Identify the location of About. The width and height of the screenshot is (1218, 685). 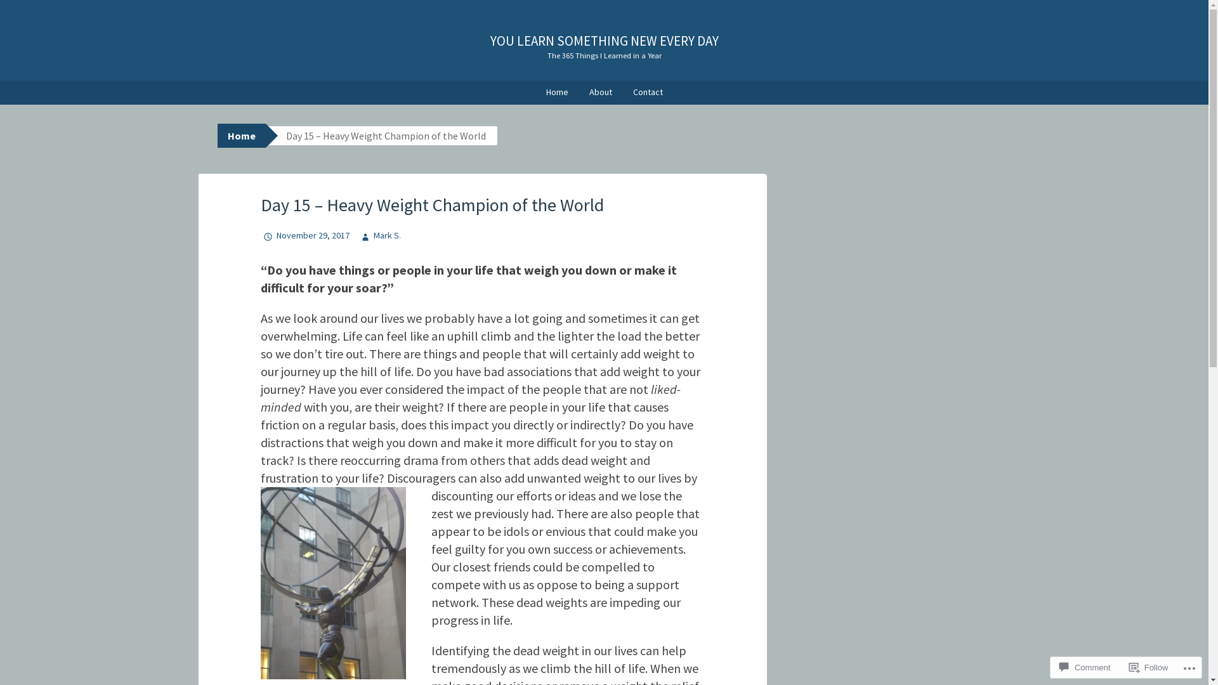
(600, 93).